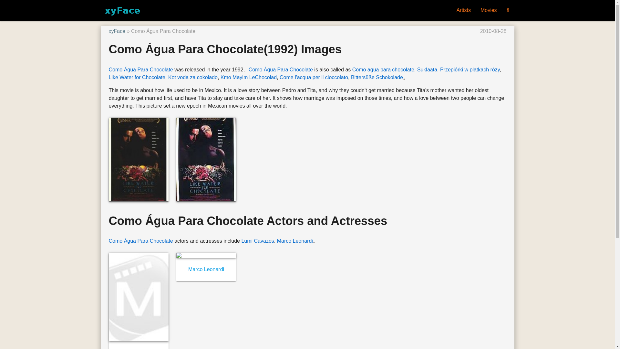  Describe the element at coordinates (427, 69) in the screenshot. I see `Suklaata` at that location.